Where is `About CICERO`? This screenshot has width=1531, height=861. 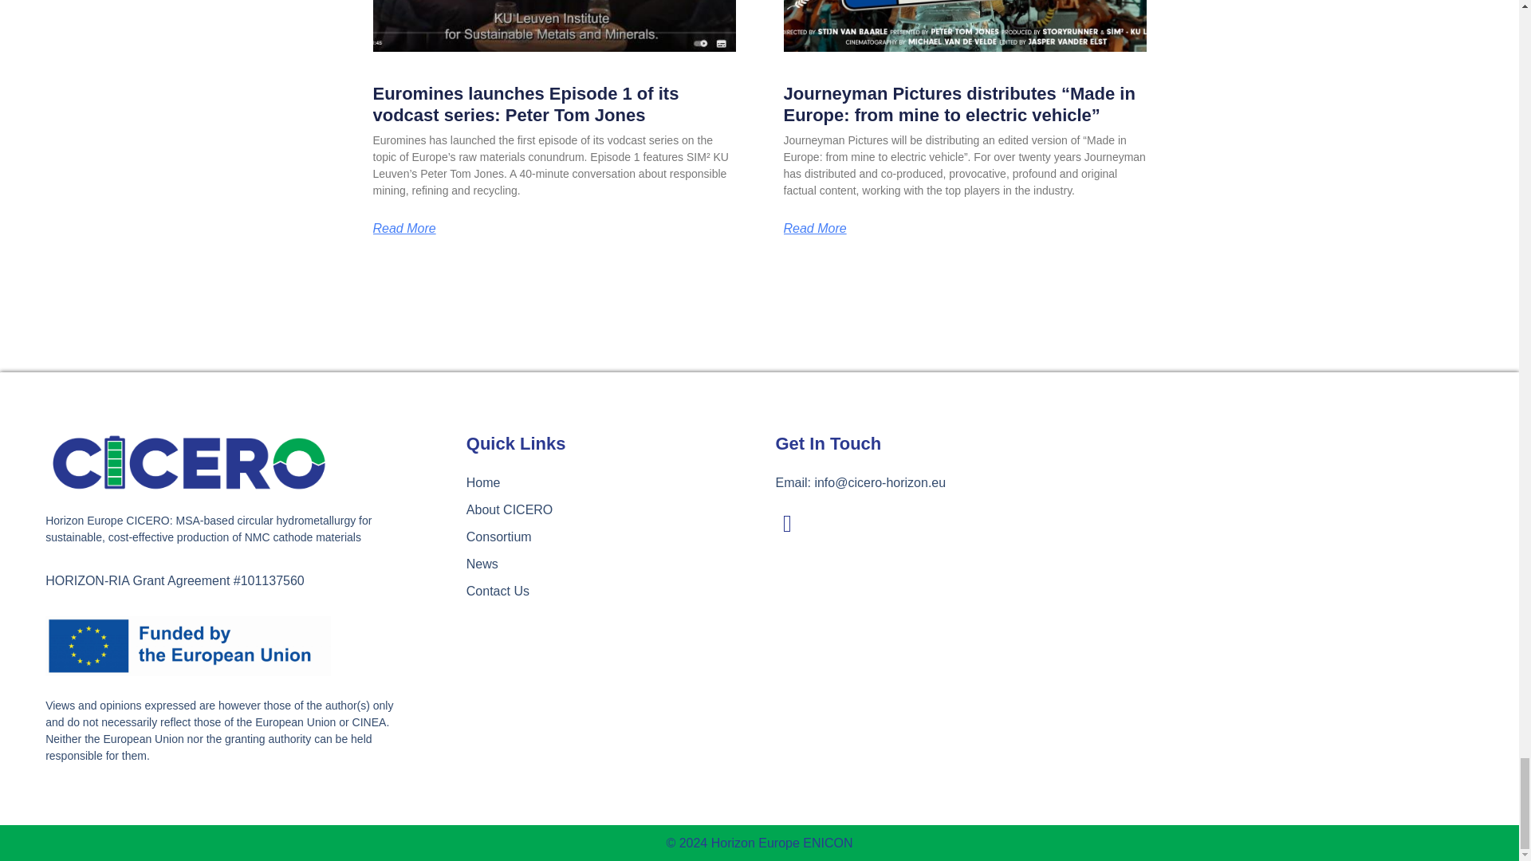 About CICERO is located at coordinates (612, 510).